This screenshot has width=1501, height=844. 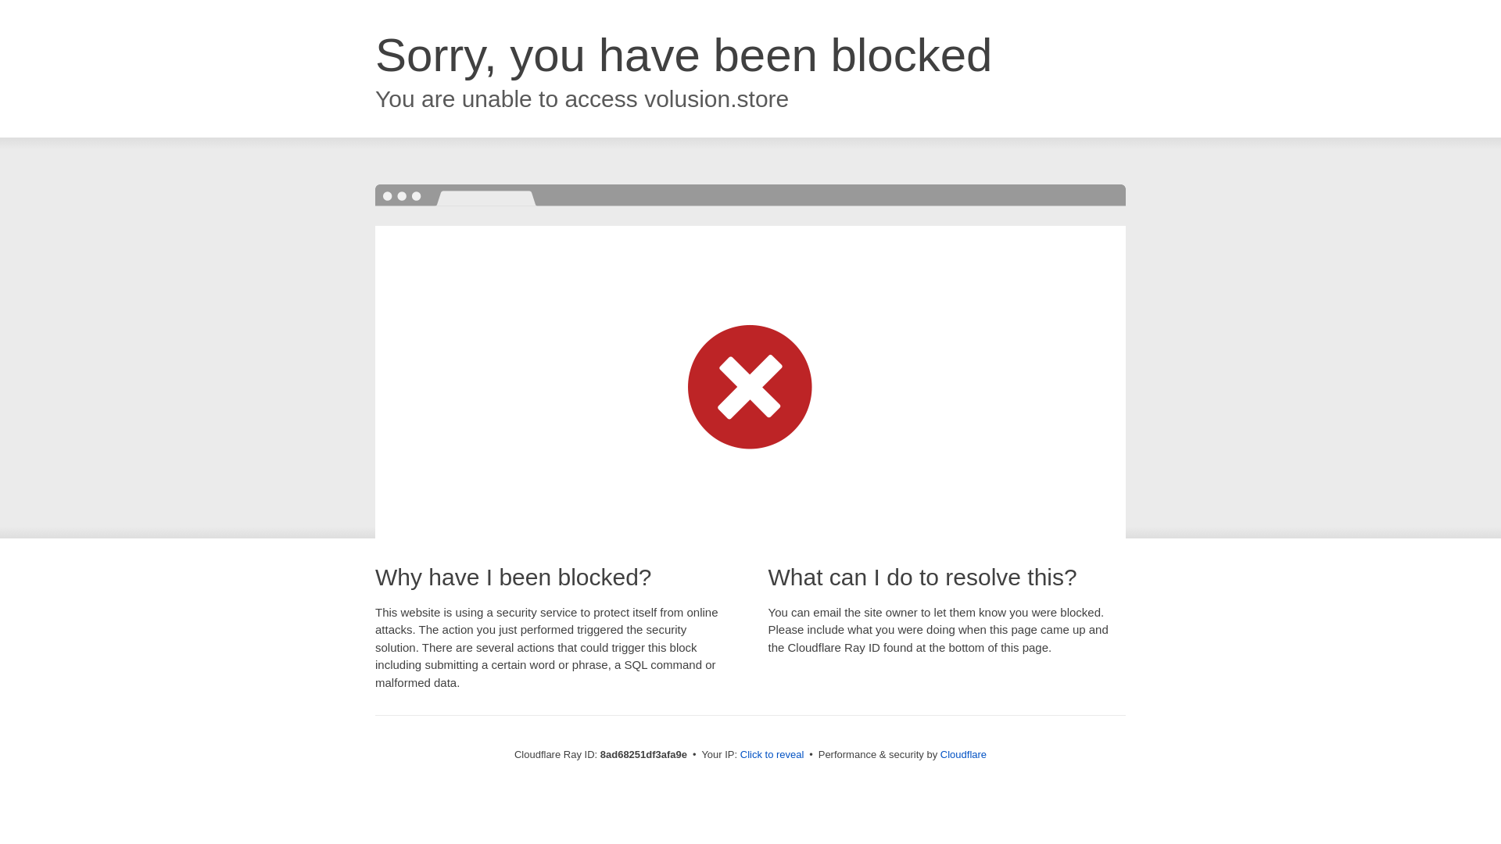 What do you see at coordinates (963, 754) in the screenshot?
I see `Cloudflare` at bounding box center [963, 754].